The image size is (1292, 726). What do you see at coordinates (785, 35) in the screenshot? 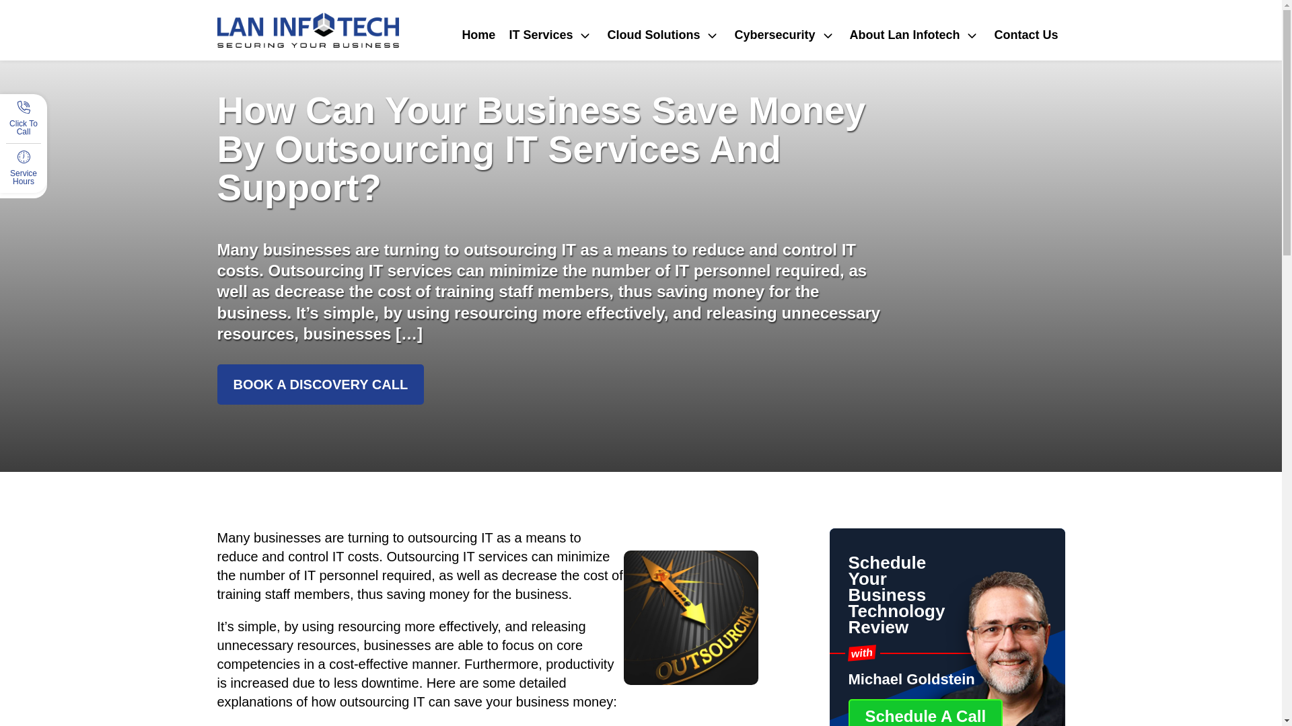
I see `Cybersecurity` at bounding box center [785, 35].